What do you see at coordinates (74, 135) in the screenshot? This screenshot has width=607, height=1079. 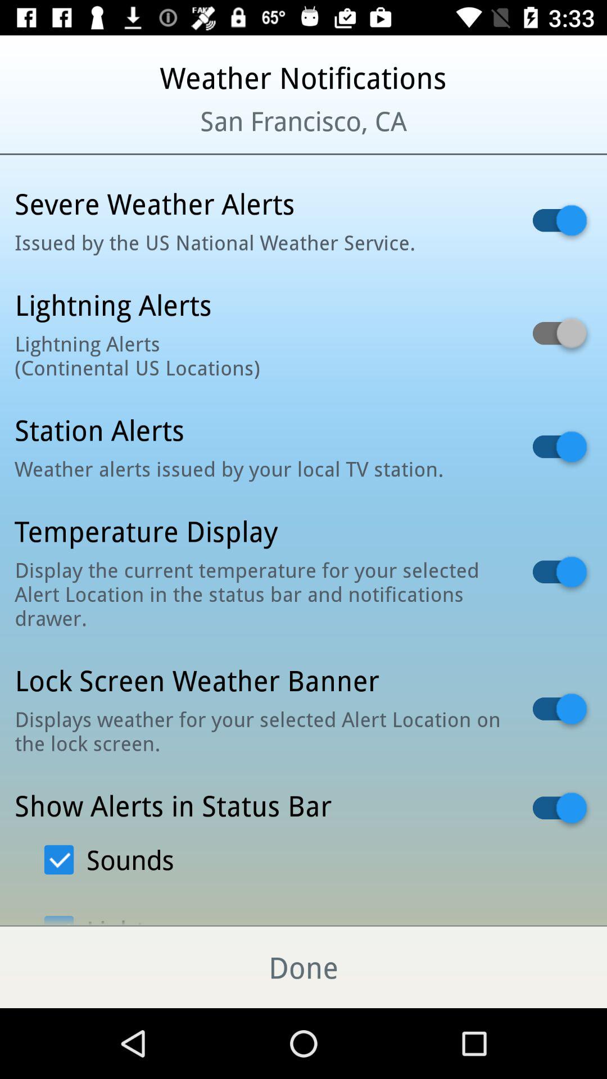 I see `open item to the left of the san francisco, ca` at bounding box center [74, 135].